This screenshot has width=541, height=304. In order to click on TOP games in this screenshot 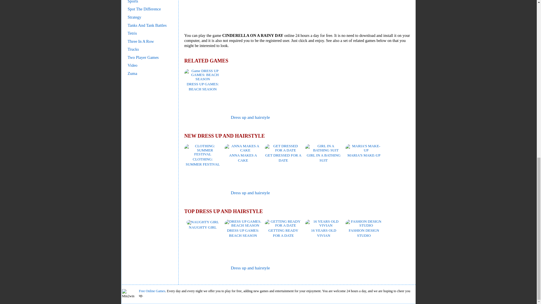, I will do `click(200, 268)`.